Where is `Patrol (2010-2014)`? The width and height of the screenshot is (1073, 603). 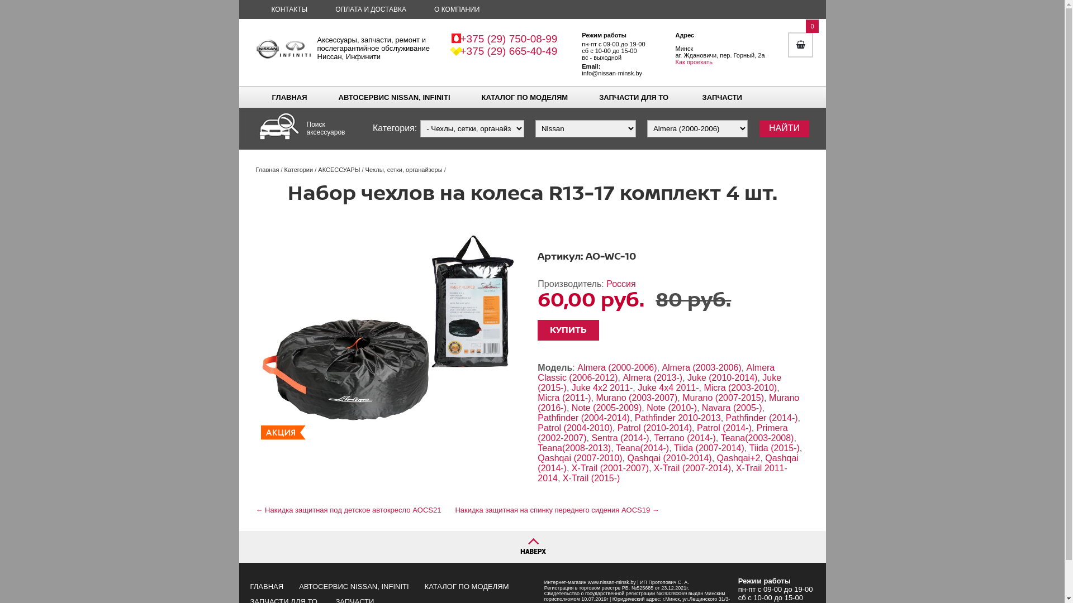 Patrol (2010-2014) is located at coordinates (655, 428).